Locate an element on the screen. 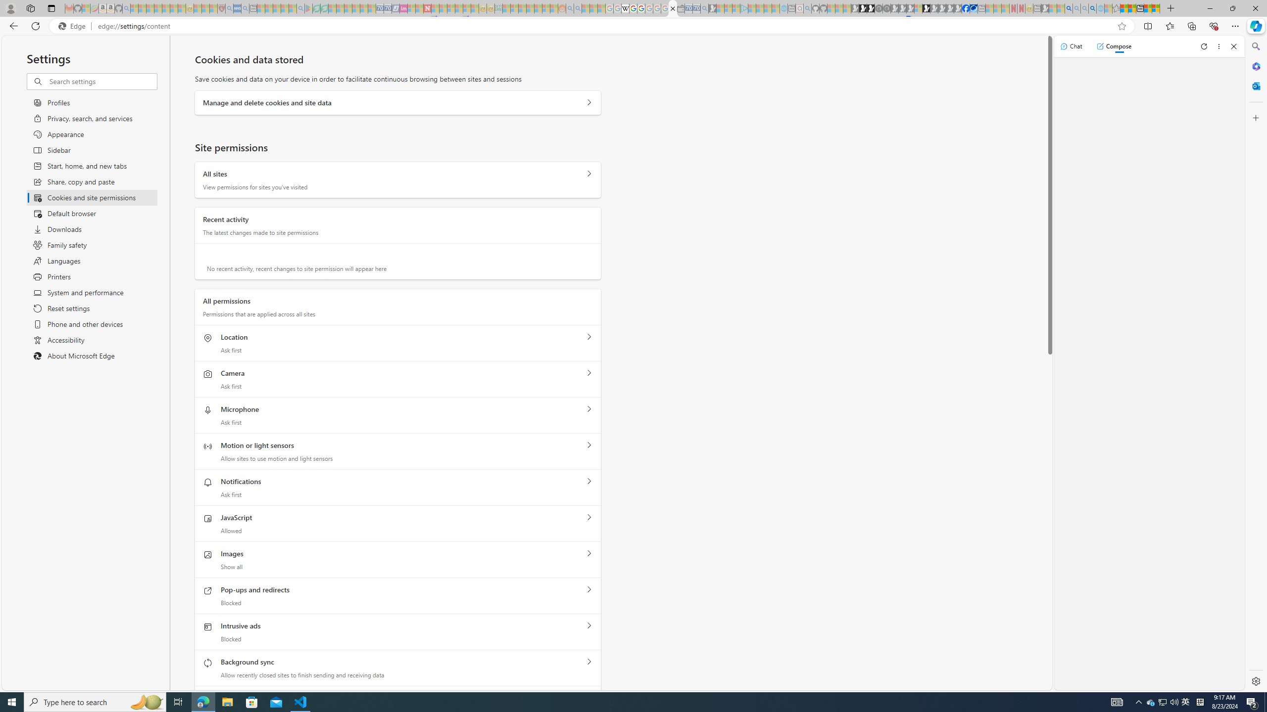  Microsoft Start Gaming - Sleeping is located at coordinates (713, 8).